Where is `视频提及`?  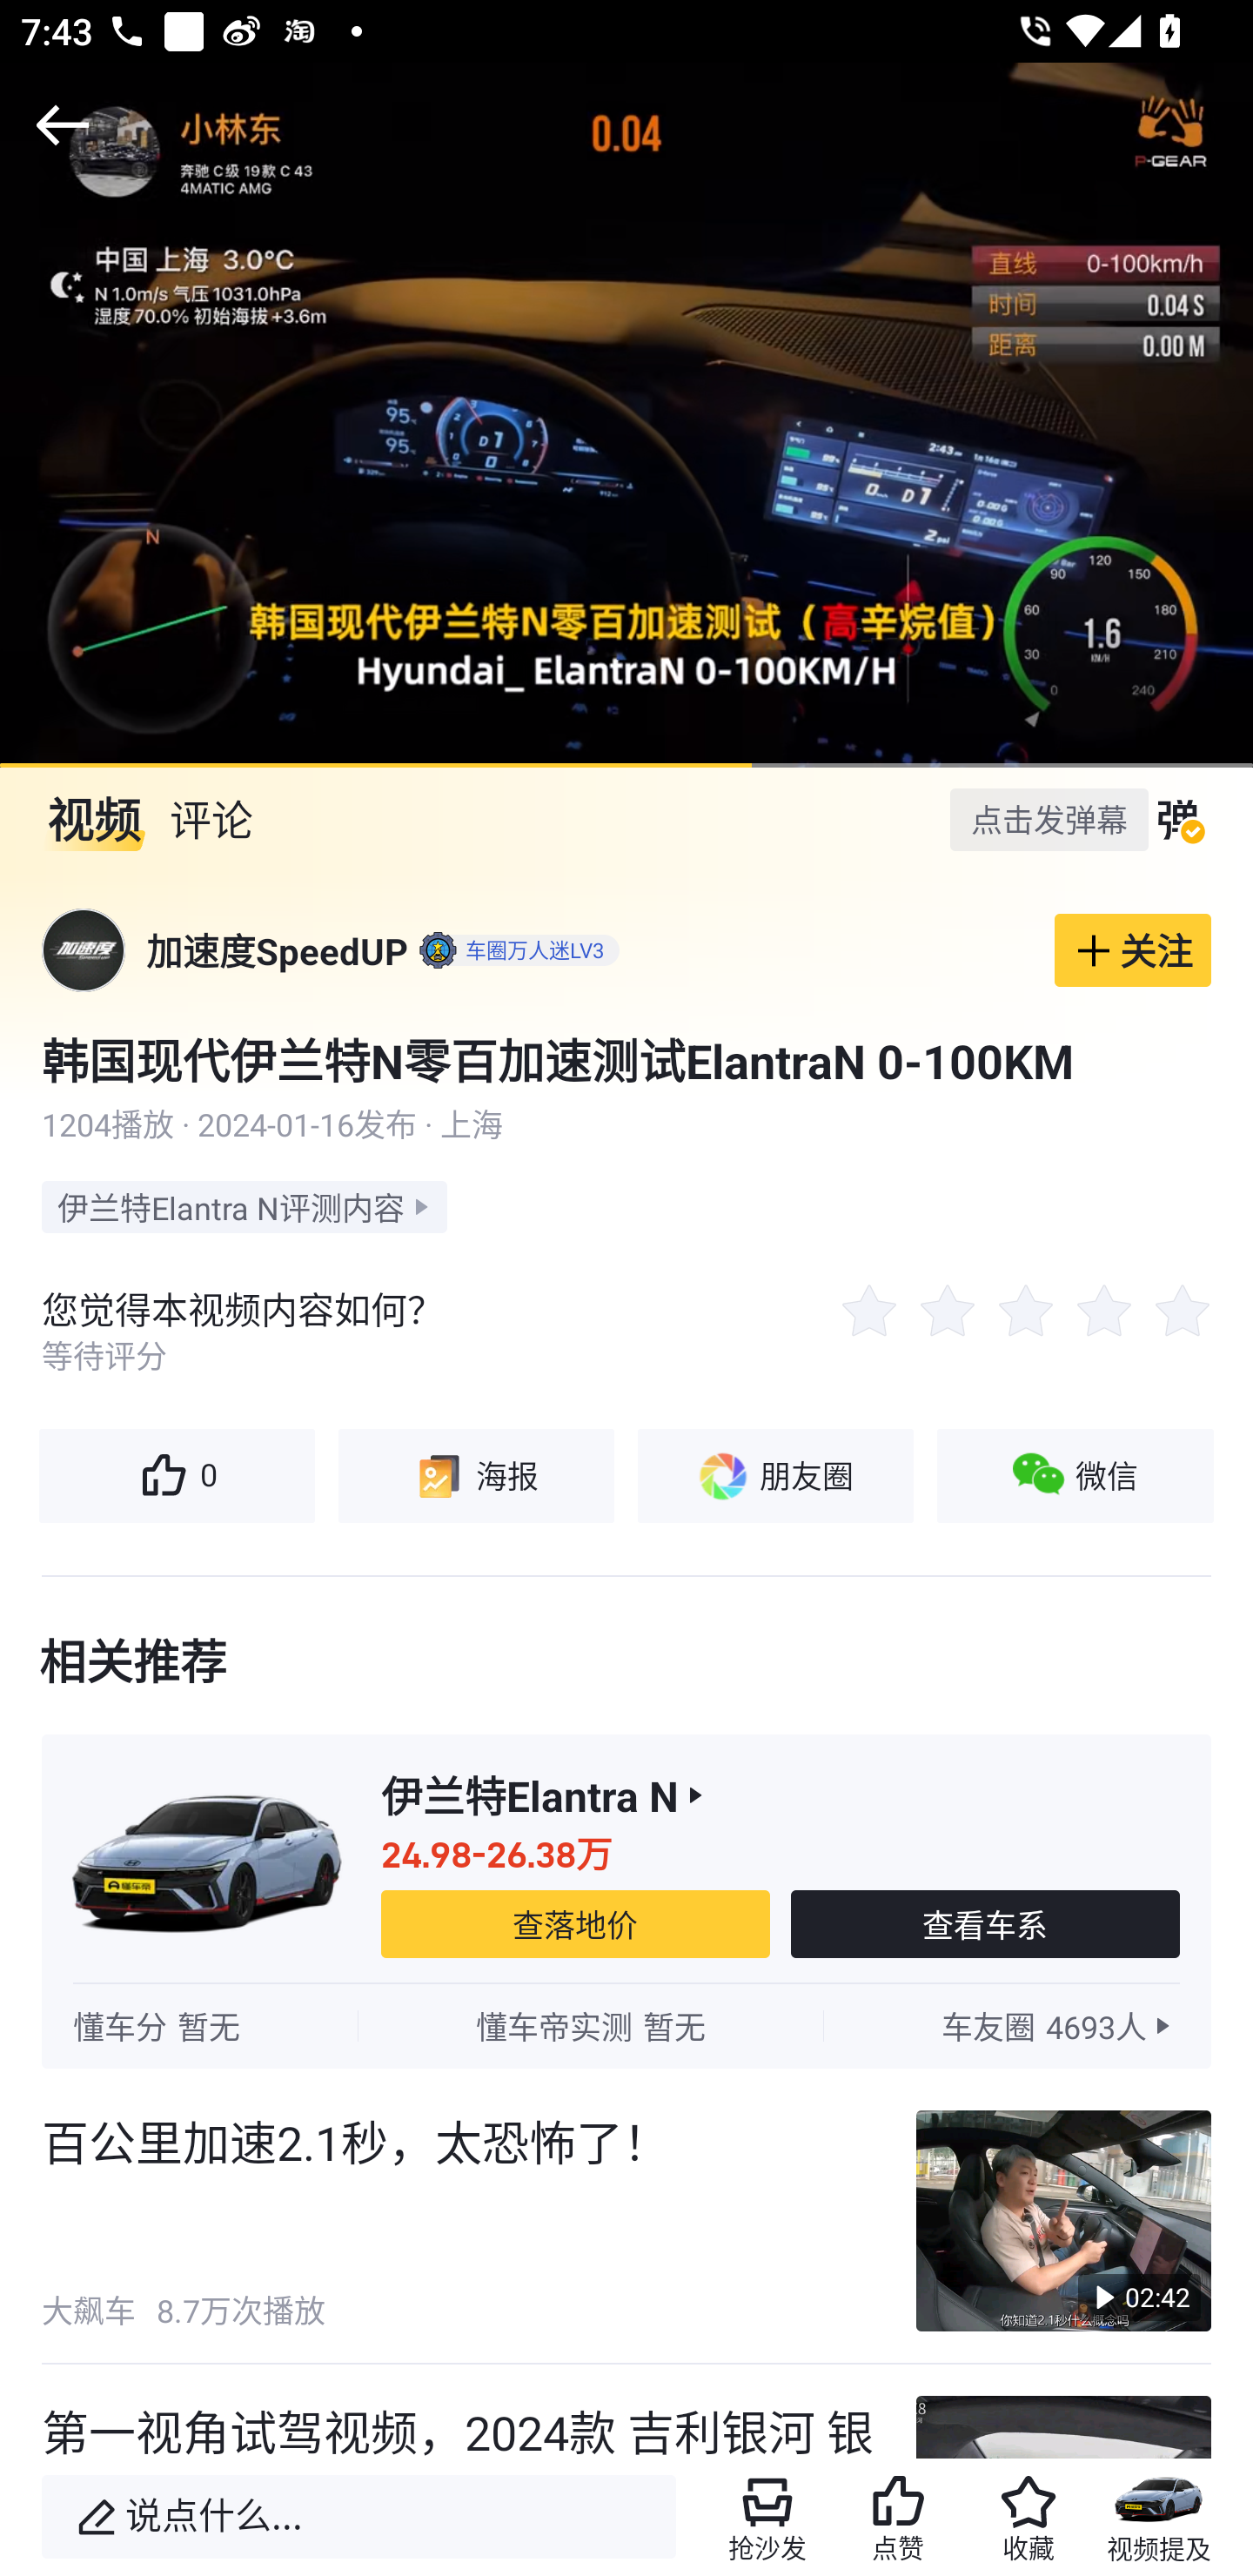
视频提及 is located at coordinates (1159, 2517).